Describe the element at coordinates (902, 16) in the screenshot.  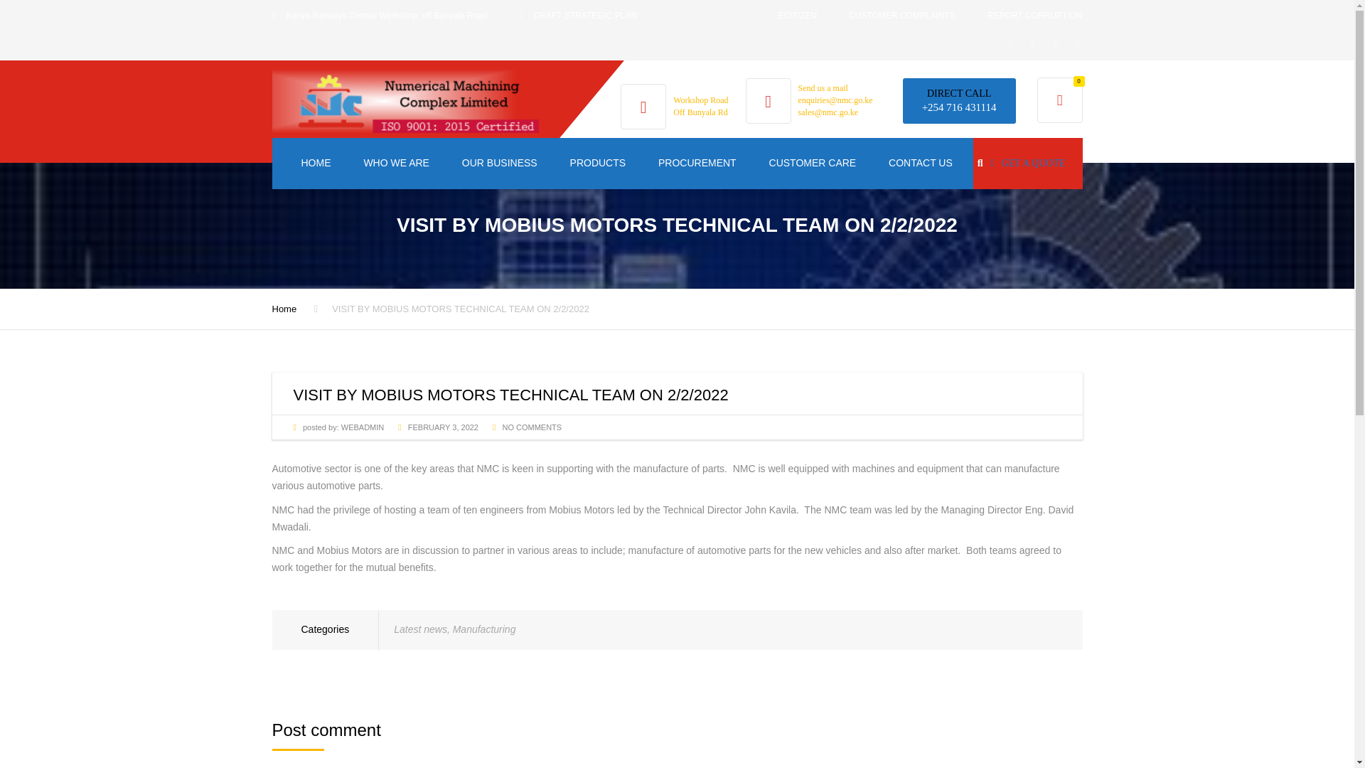
I see `CUSTOMER COMPLAINTS` at that location.